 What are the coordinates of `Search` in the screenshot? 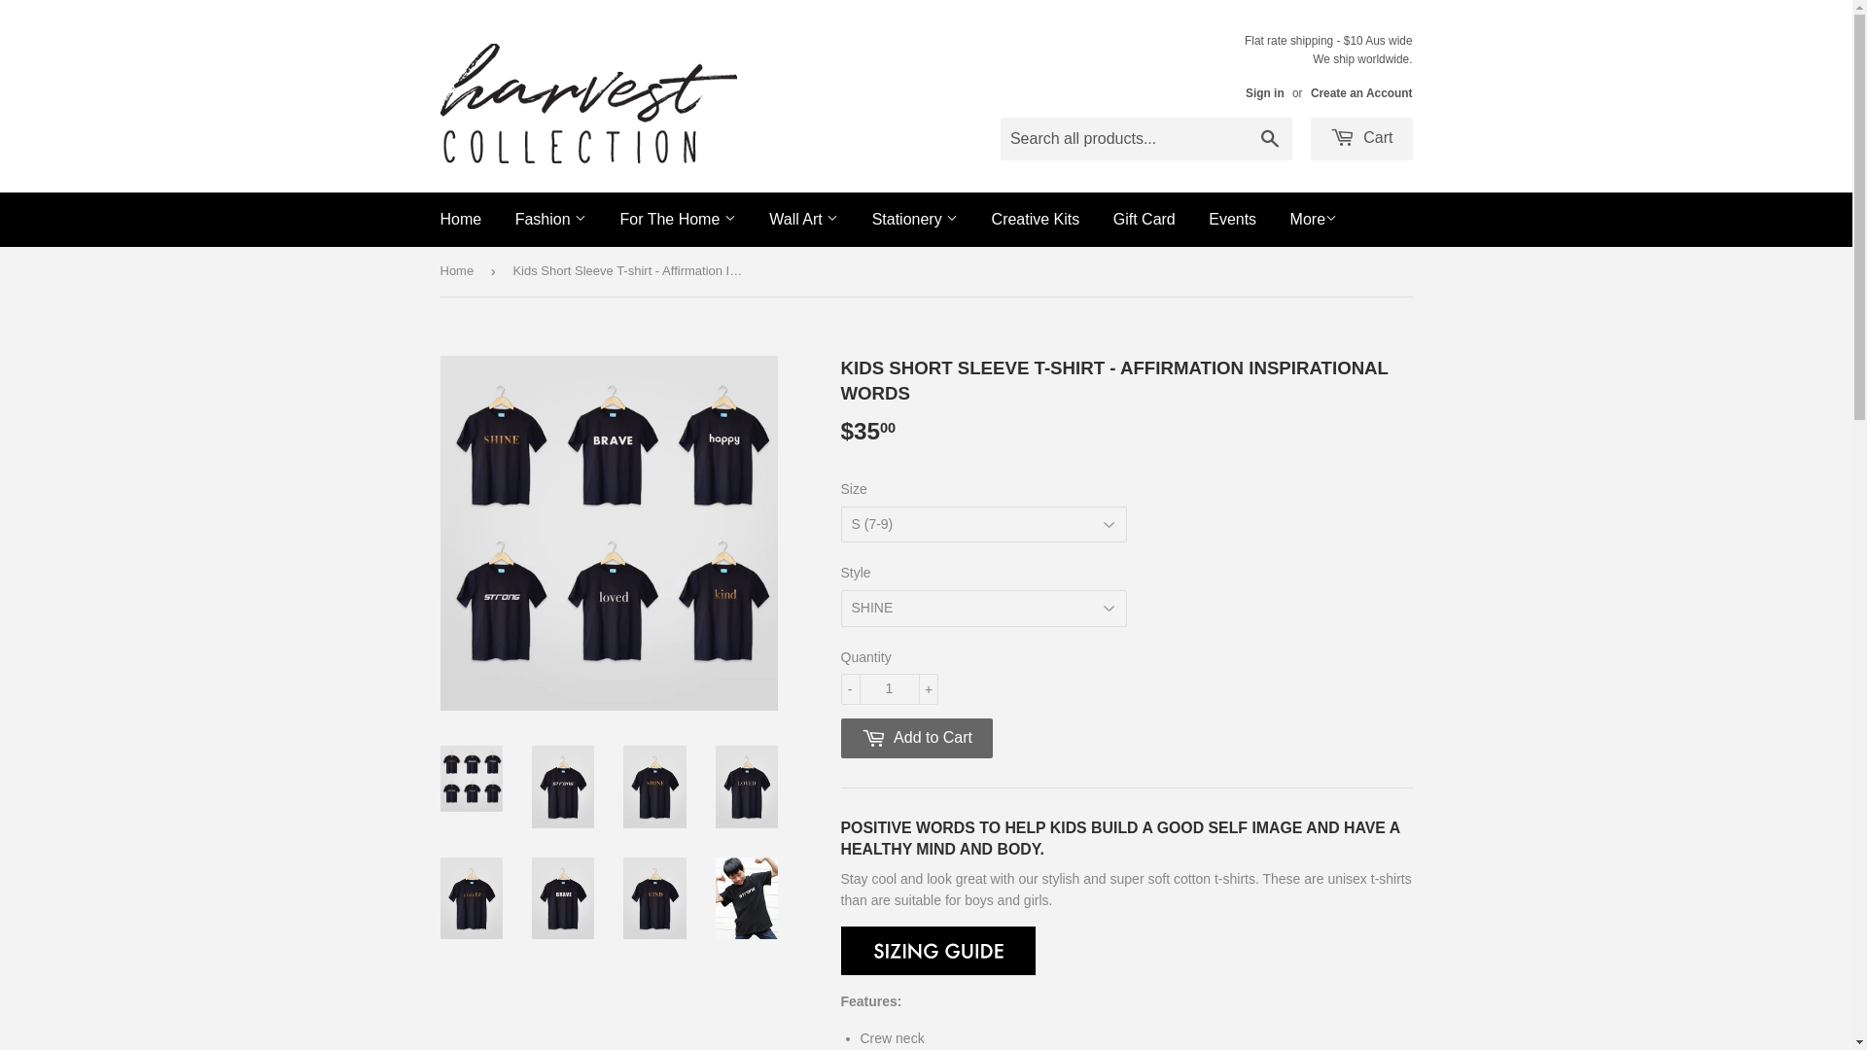 It's located at (1270, 140).